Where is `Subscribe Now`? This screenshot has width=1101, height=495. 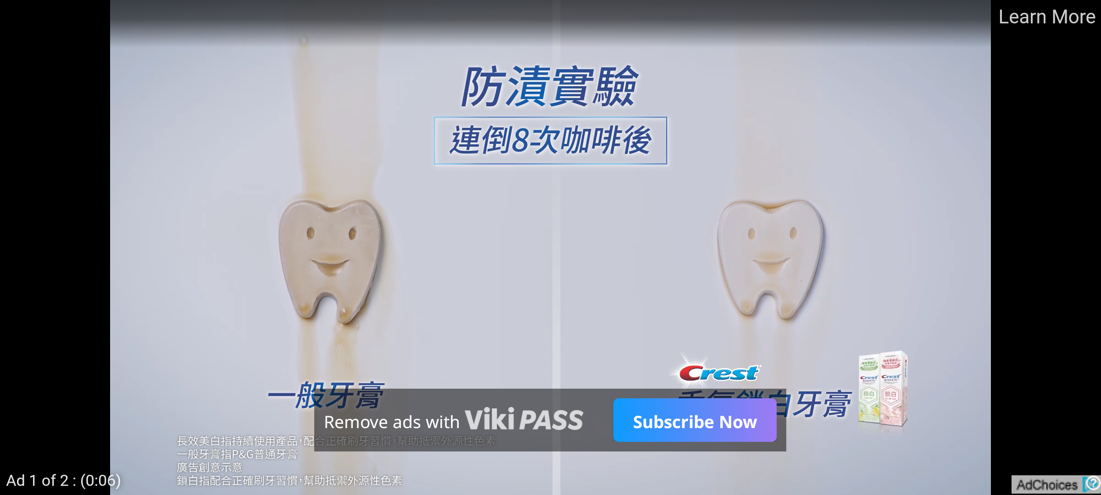
Subscribe Now is located at coordinates (695, 420).